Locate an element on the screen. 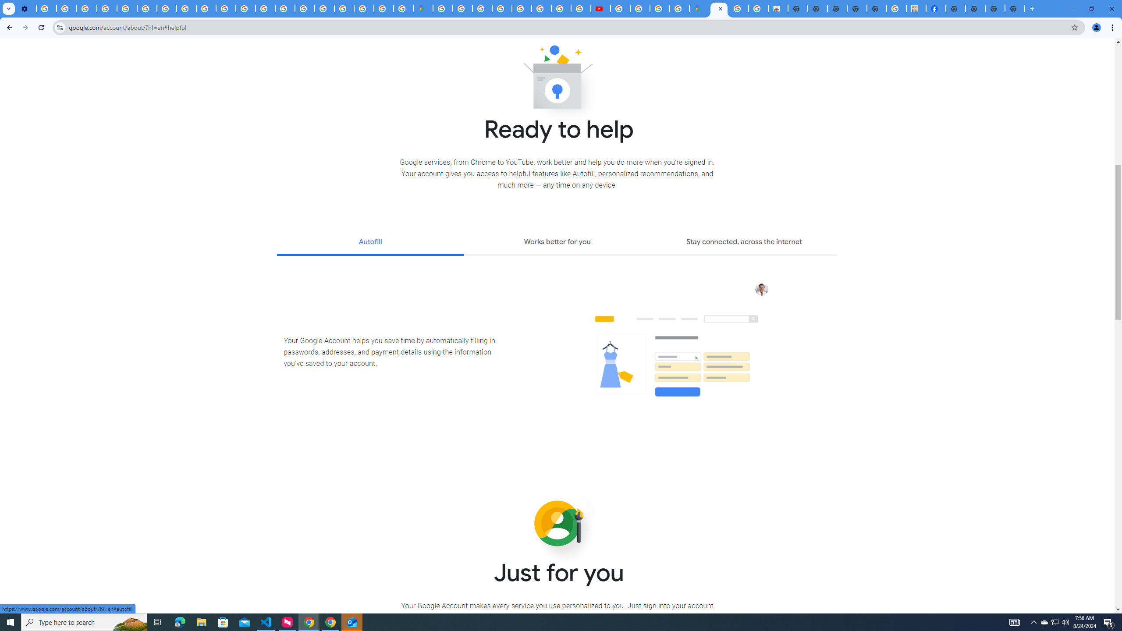 The height and width of the screenshot is (631, 1122). Miley Cyrus | Facebook is located at coordinates (935, 9).